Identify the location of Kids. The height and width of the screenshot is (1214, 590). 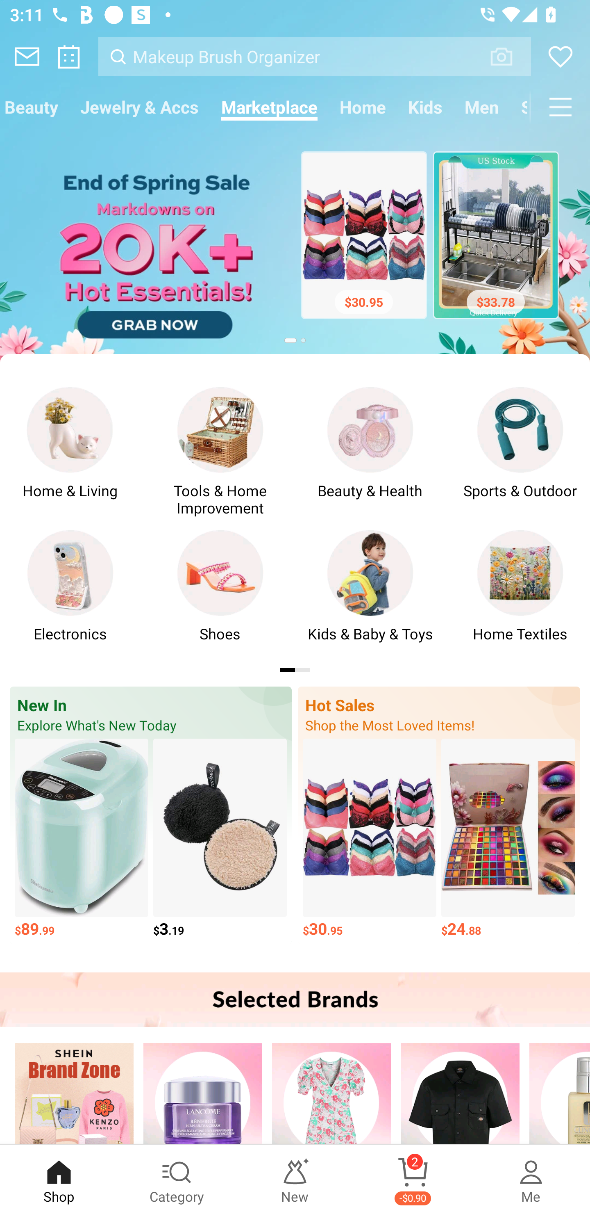
(425, 107).